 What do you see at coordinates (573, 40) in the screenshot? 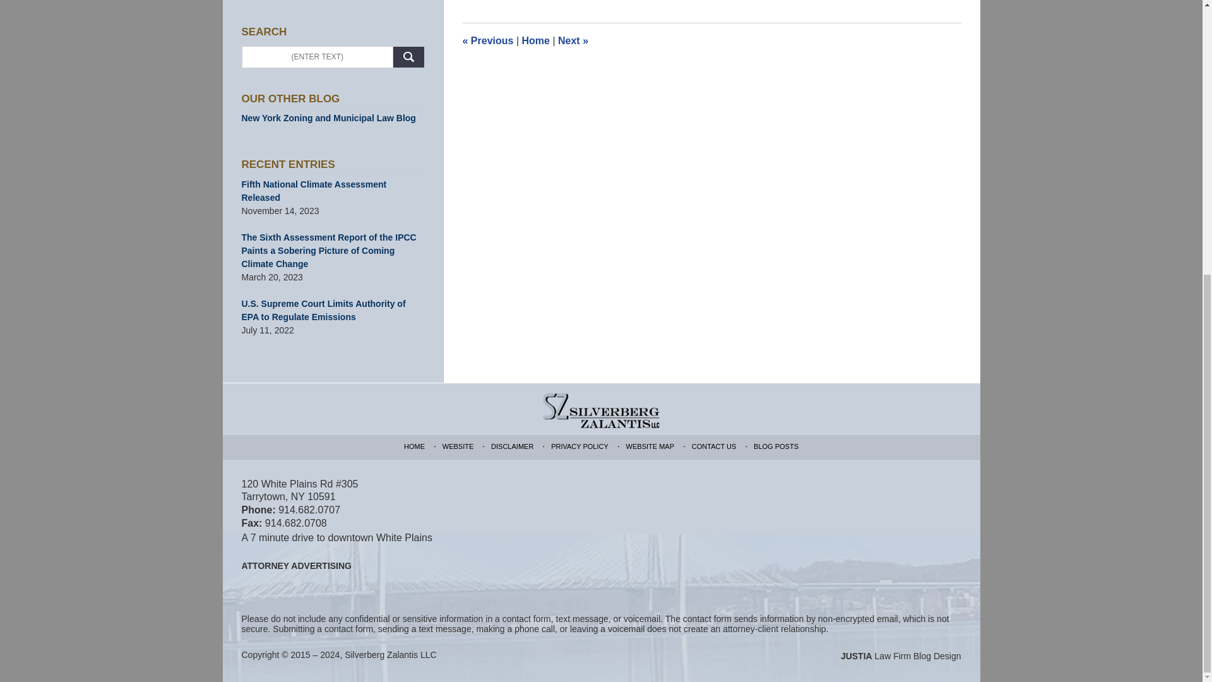
I see `Two Recent Studies of Economic Impacts of Climate Change` at bounding box center [573, 40].